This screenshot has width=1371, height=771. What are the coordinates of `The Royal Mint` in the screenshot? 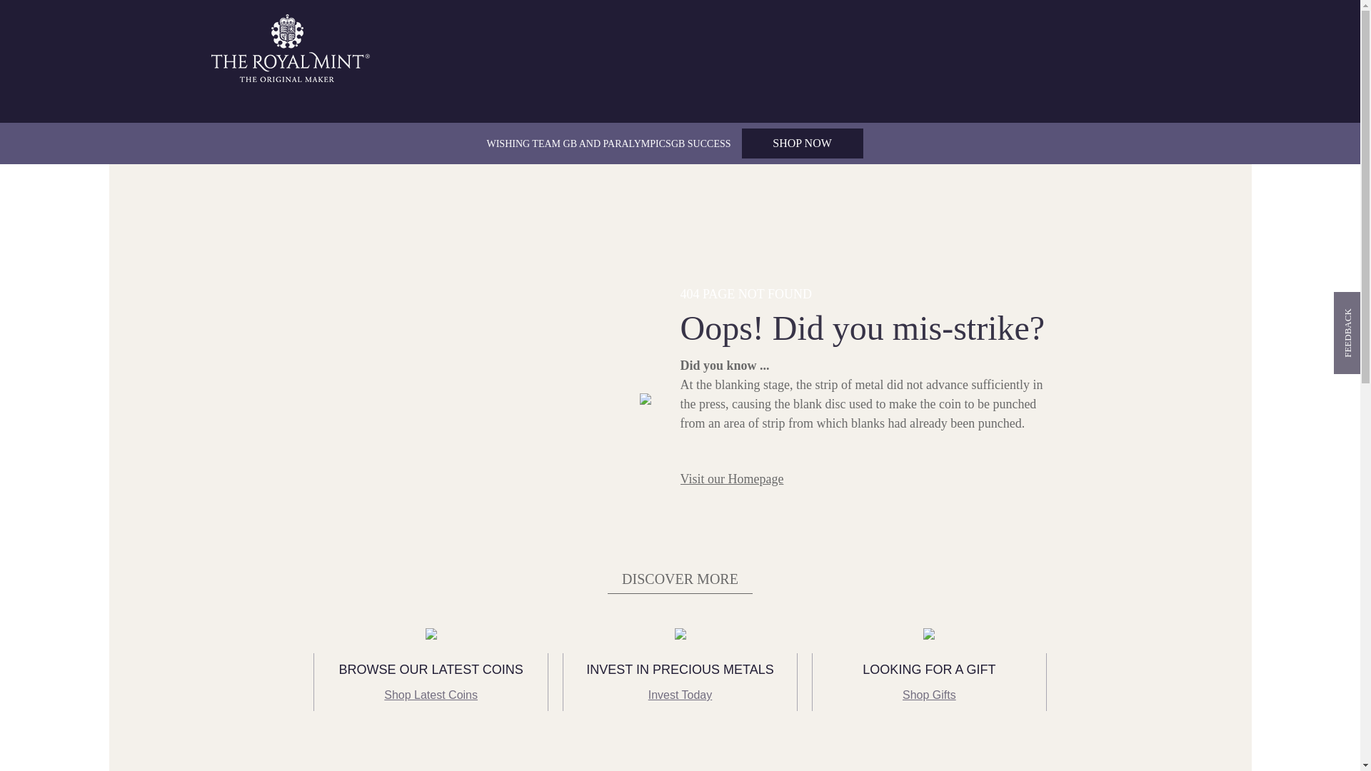 It's located at (291, 48).